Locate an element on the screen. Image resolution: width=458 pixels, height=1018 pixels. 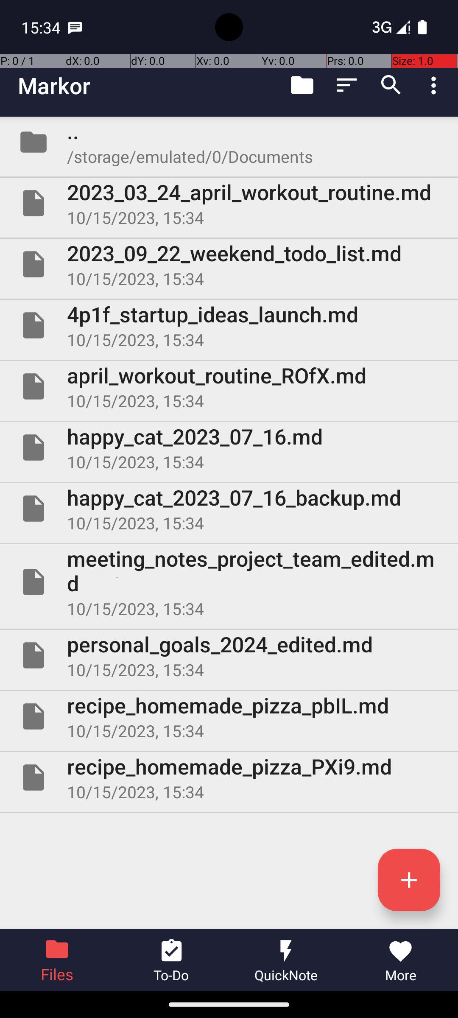
To-Do is located at coordinates (172, 960).